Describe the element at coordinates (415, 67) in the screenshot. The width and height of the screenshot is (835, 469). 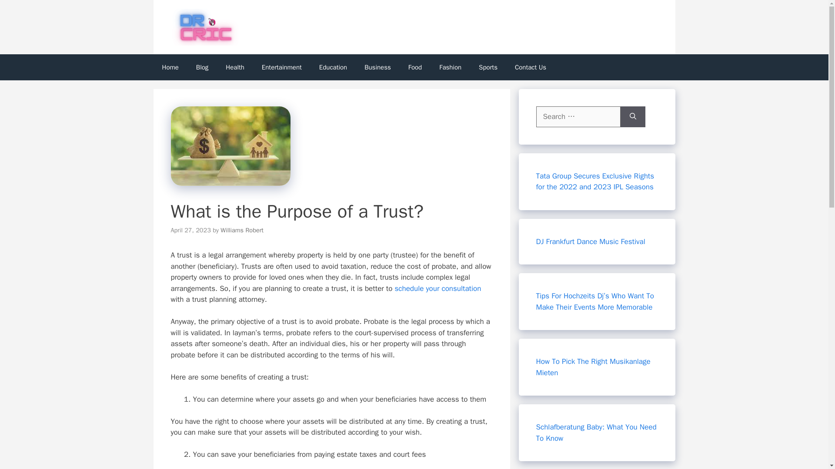
I see `Food` at that location.